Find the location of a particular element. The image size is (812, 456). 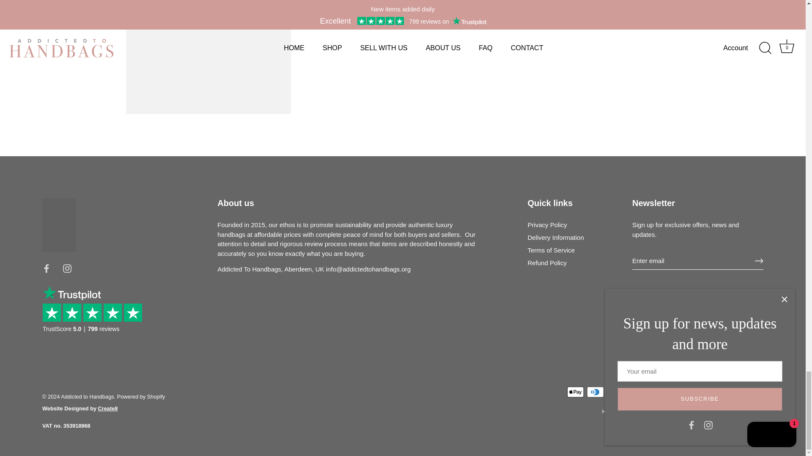

Customer reviews powered by Trustpilot is located at coordinates (95, 317).